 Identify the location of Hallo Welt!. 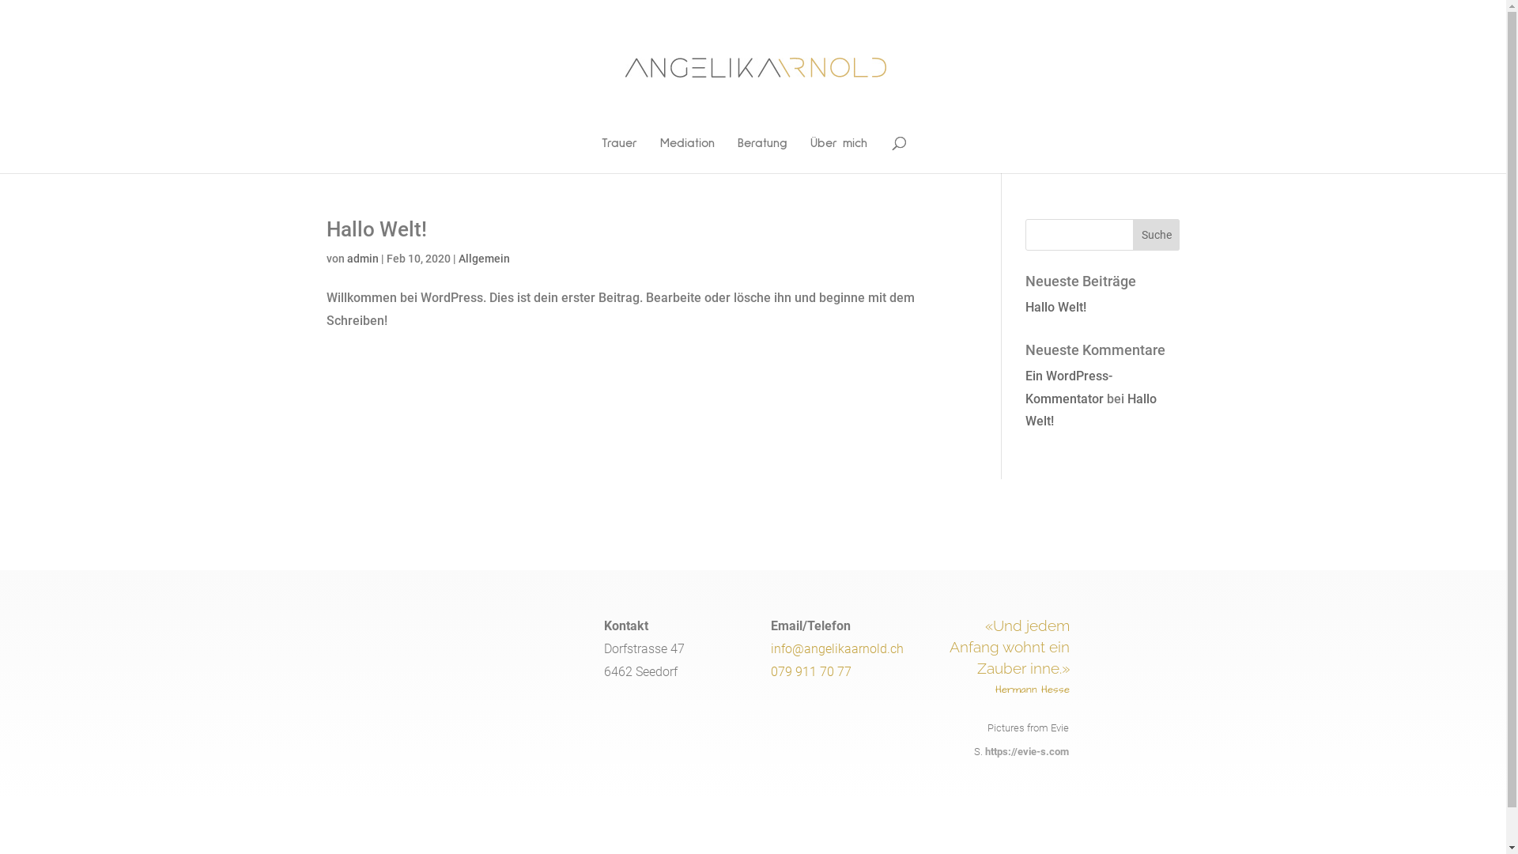
(376, 229).